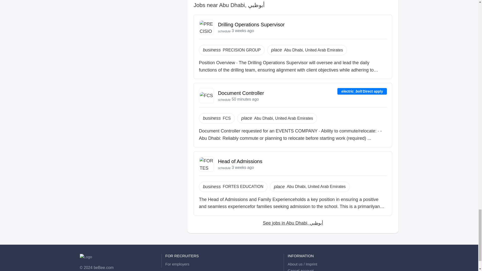 Image resolution: width=482 pixels, height=271 pixels. Describe the element at coordinates (240, 93) in the screenshot. I see `Document Controller` at that location.